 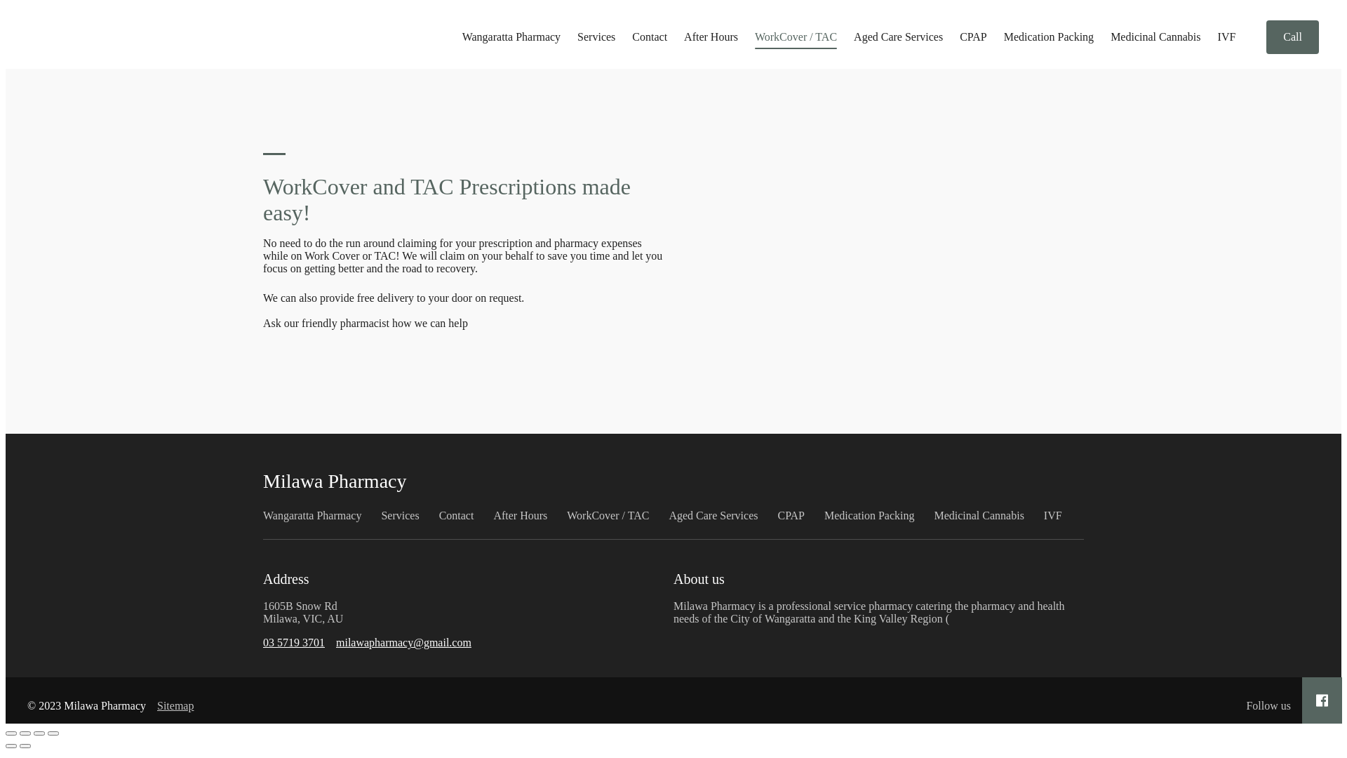 I want to click on Call, so click(x=1292, y=37).